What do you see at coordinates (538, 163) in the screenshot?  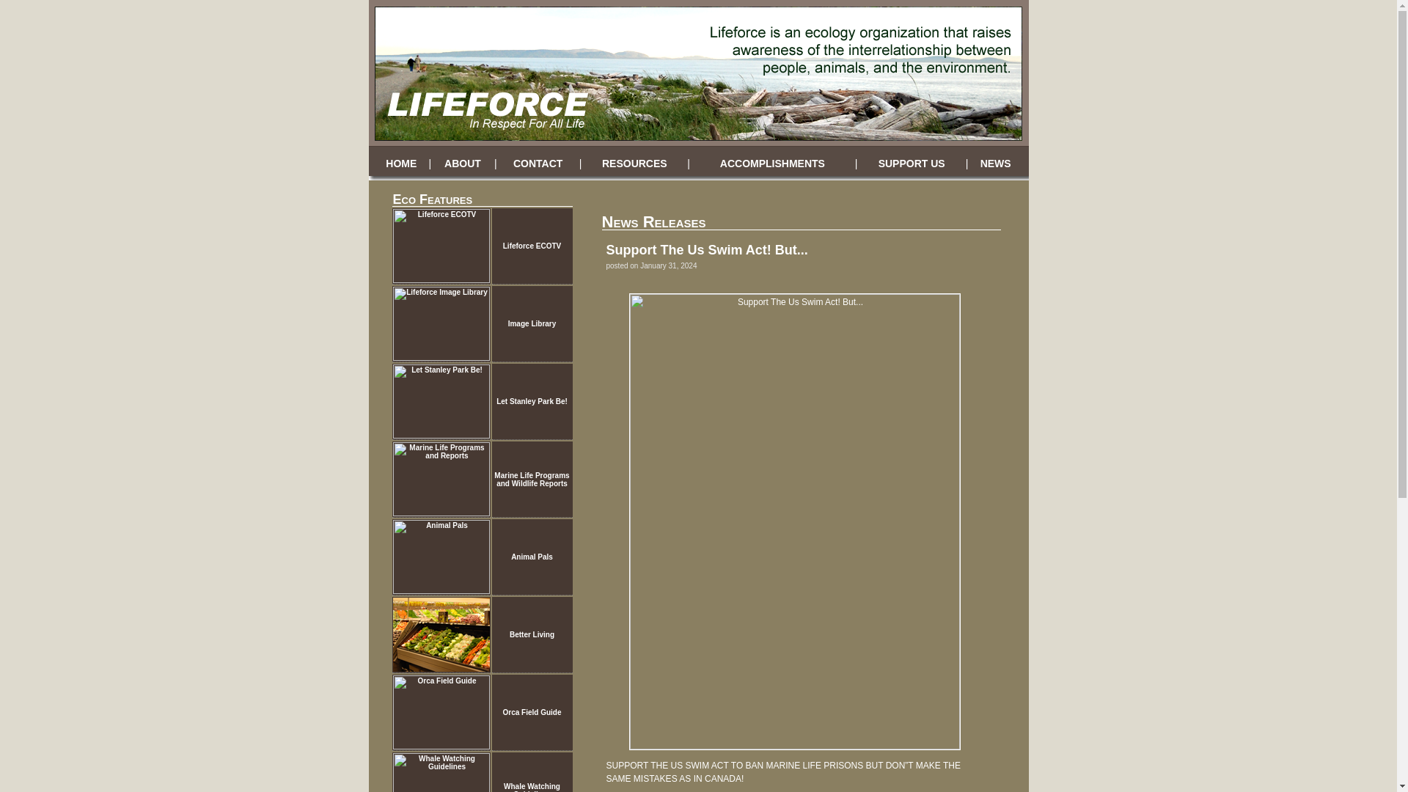 I see `CONTACT` at bounding box center [538, 163].